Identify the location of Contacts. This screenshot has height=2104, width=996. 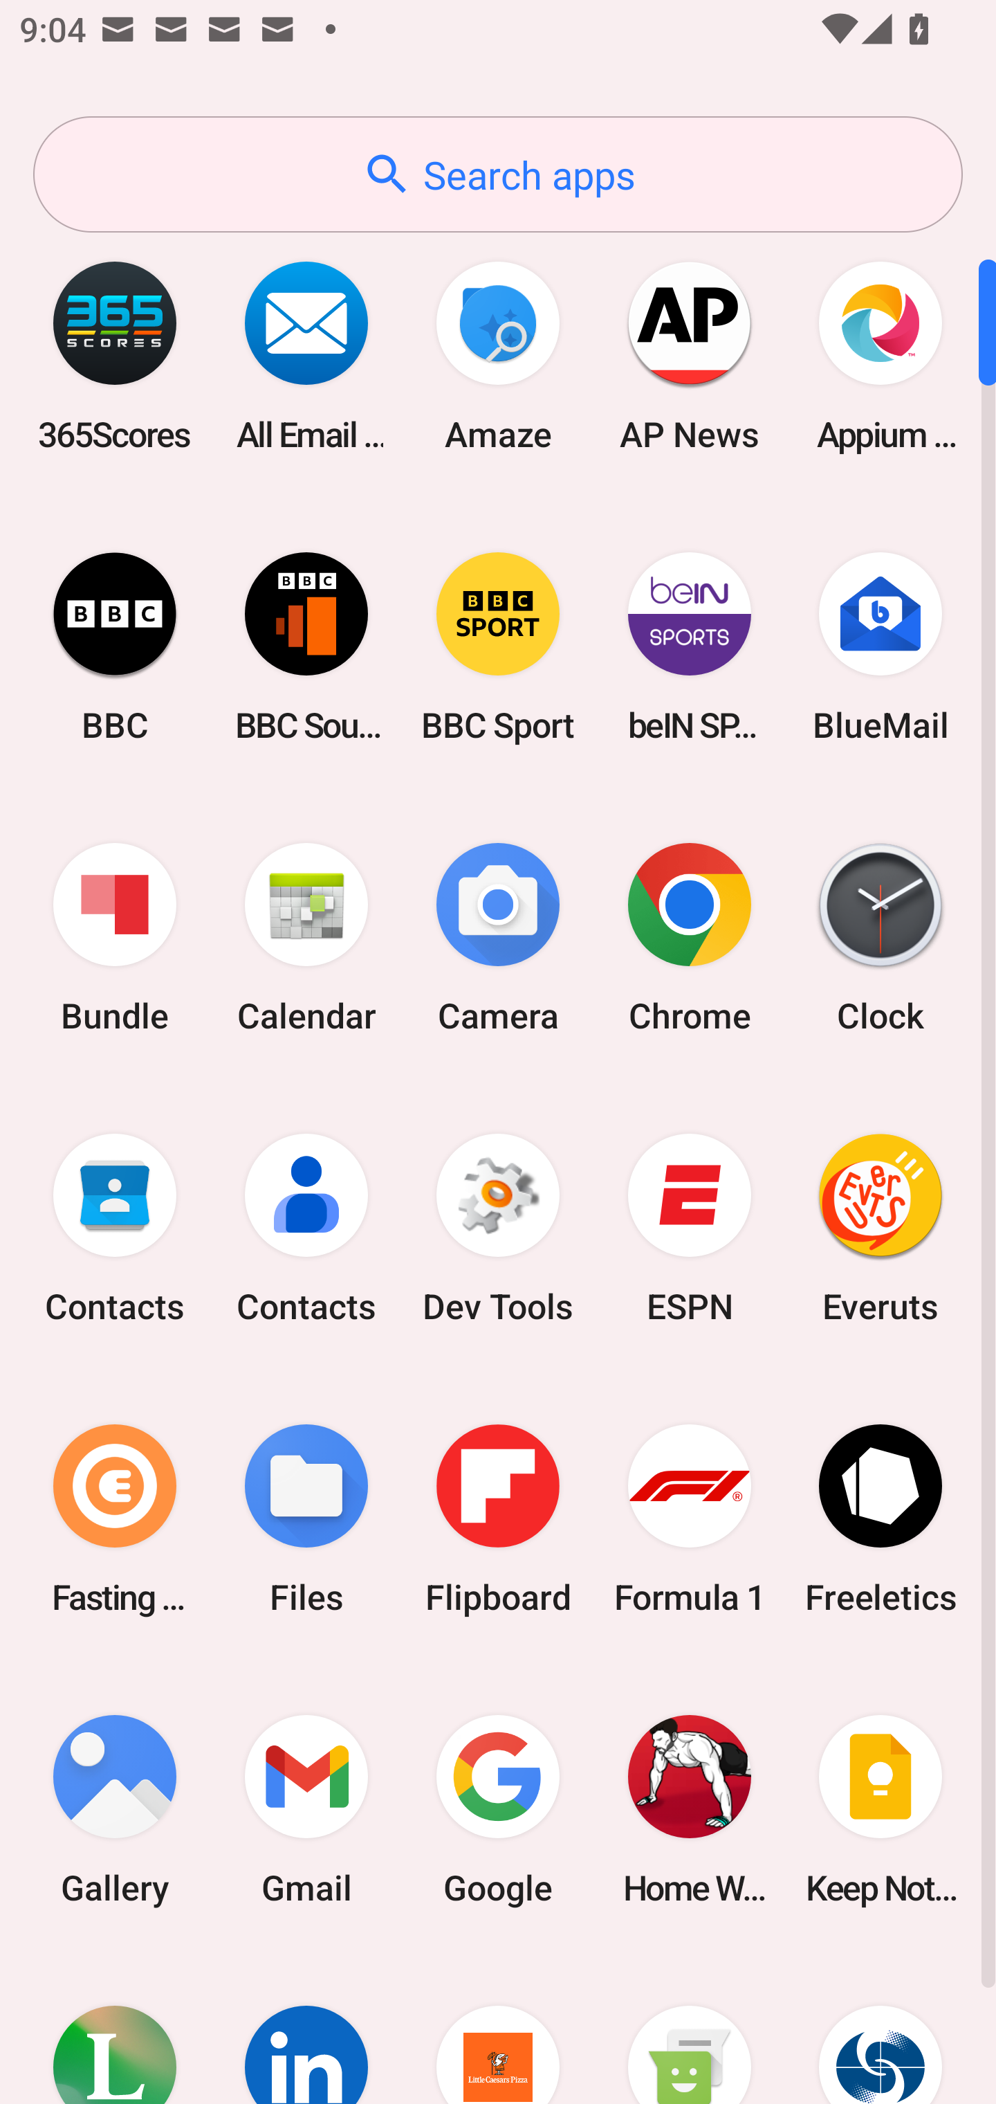
(115, 1228).